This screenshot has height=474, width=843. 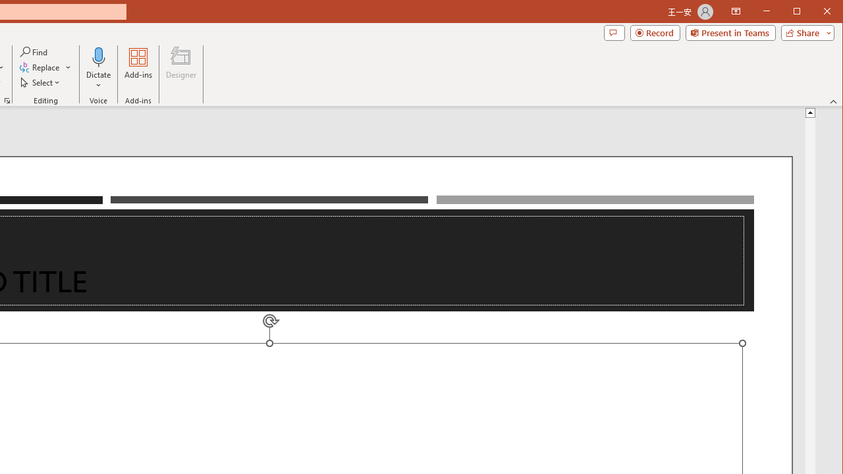 I want to click on Maximize, so click(x=815, y=12).